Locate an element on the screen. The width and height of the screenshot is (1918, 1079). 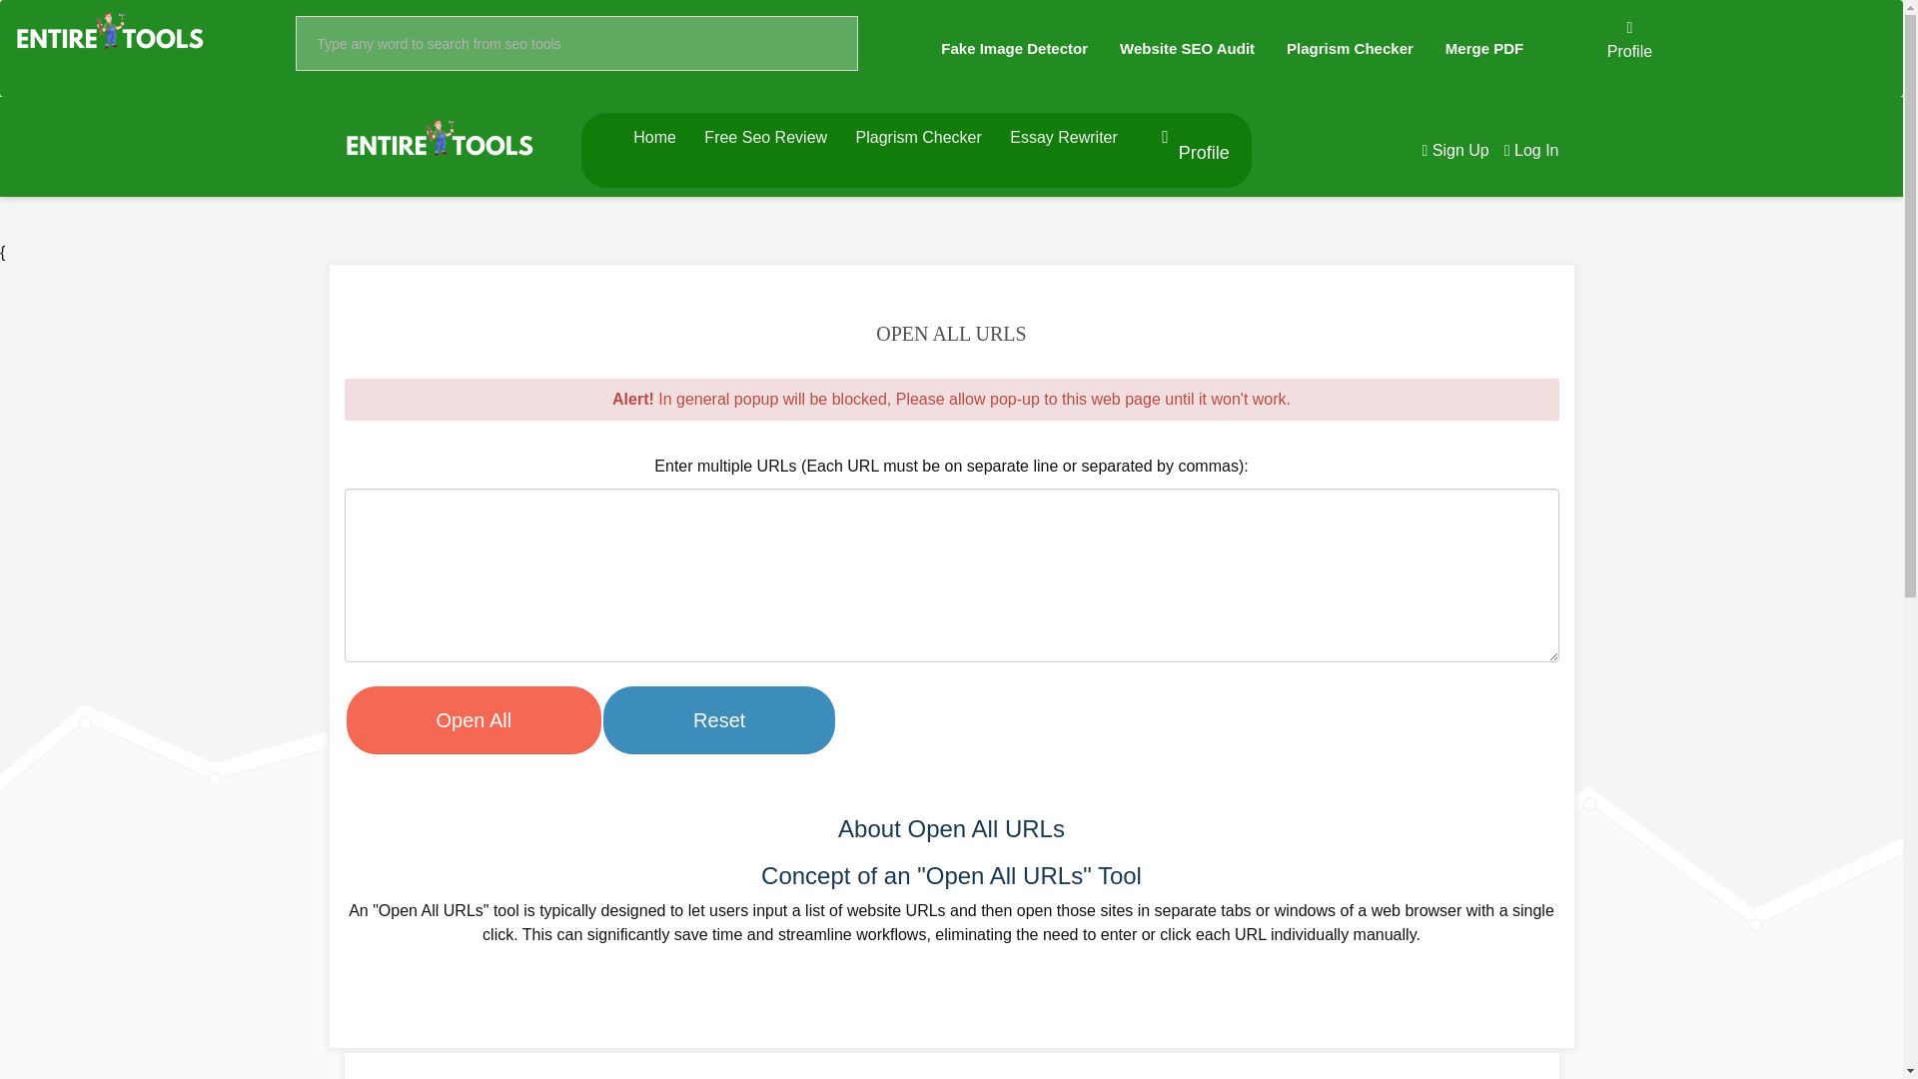
Log In is located at coordinates (1530, 150).